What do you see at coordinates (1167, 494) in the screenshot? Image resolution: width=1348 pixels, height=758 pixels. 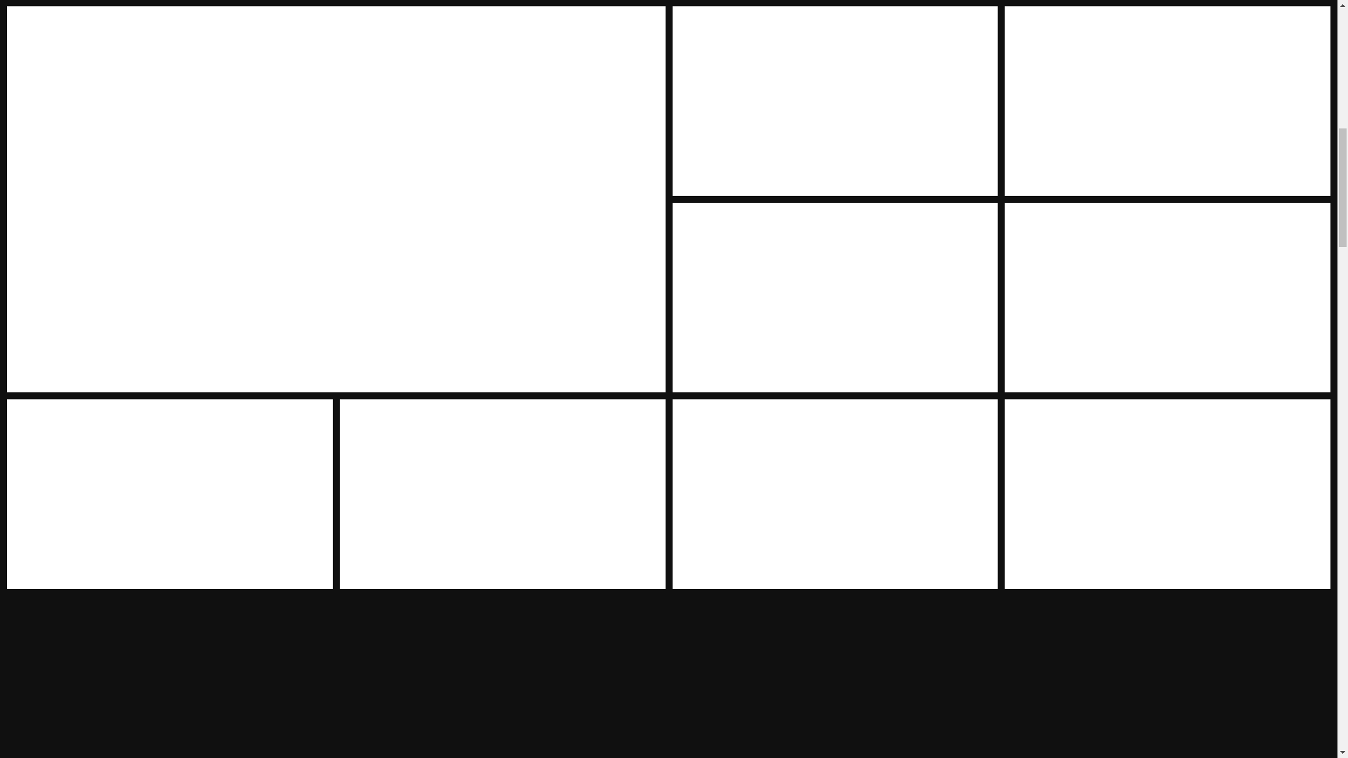 I see `Home 10` at bounding box center [1167, 494].